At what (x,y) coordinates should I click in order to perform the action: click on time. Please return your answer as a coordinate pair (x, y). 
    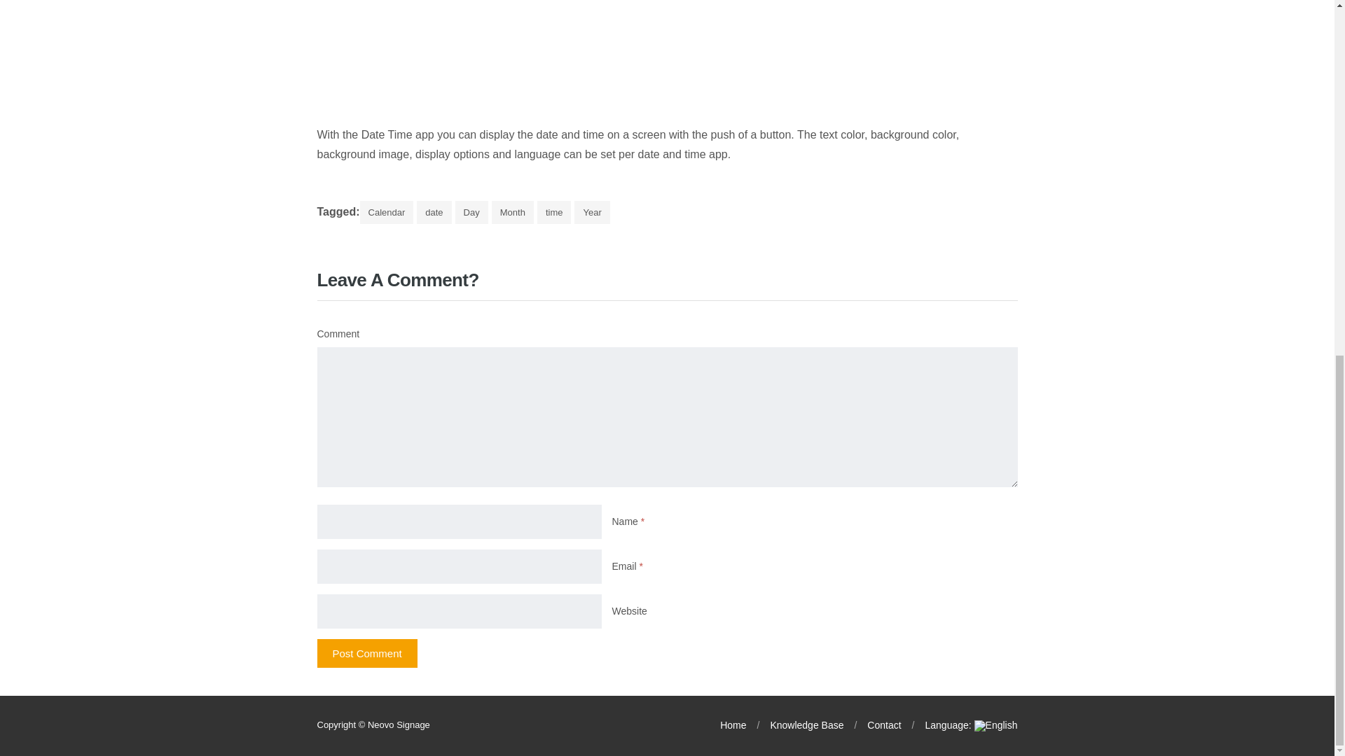
    Looking at the image, I should click on (554, 212).